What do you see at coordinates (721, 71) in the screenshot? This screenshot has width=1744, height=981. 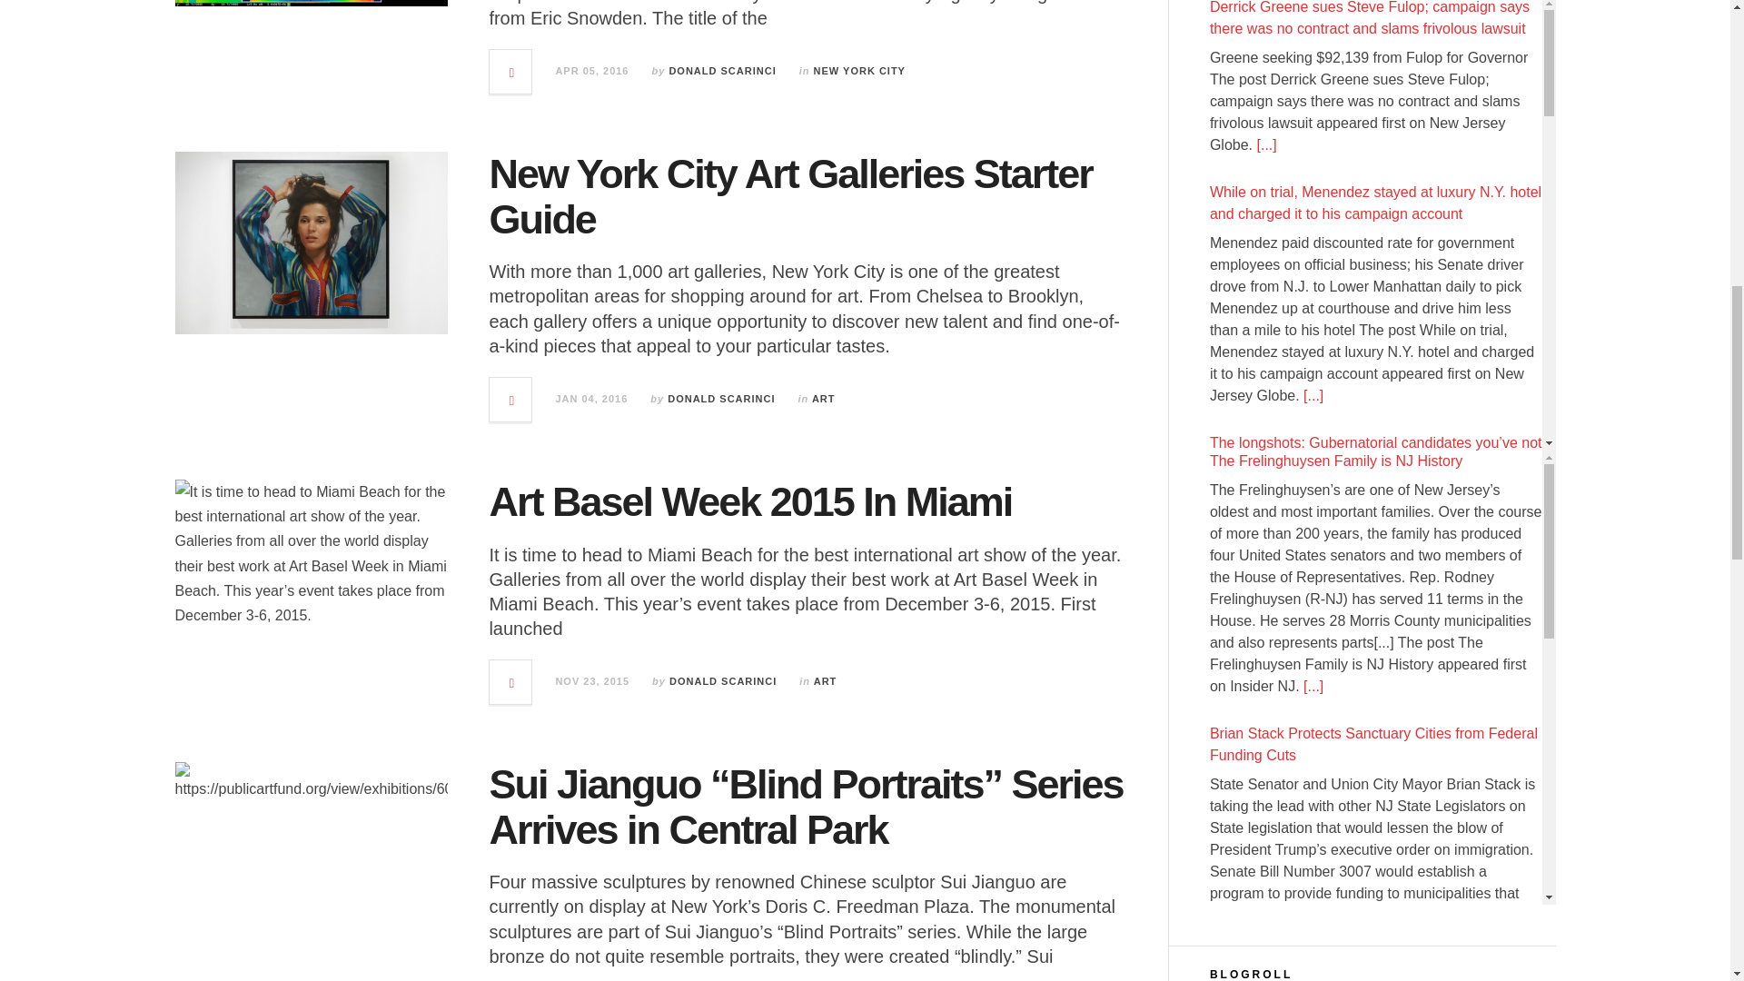 I see `Posts by Donald Scarinci` at bounding box center [721, 71].